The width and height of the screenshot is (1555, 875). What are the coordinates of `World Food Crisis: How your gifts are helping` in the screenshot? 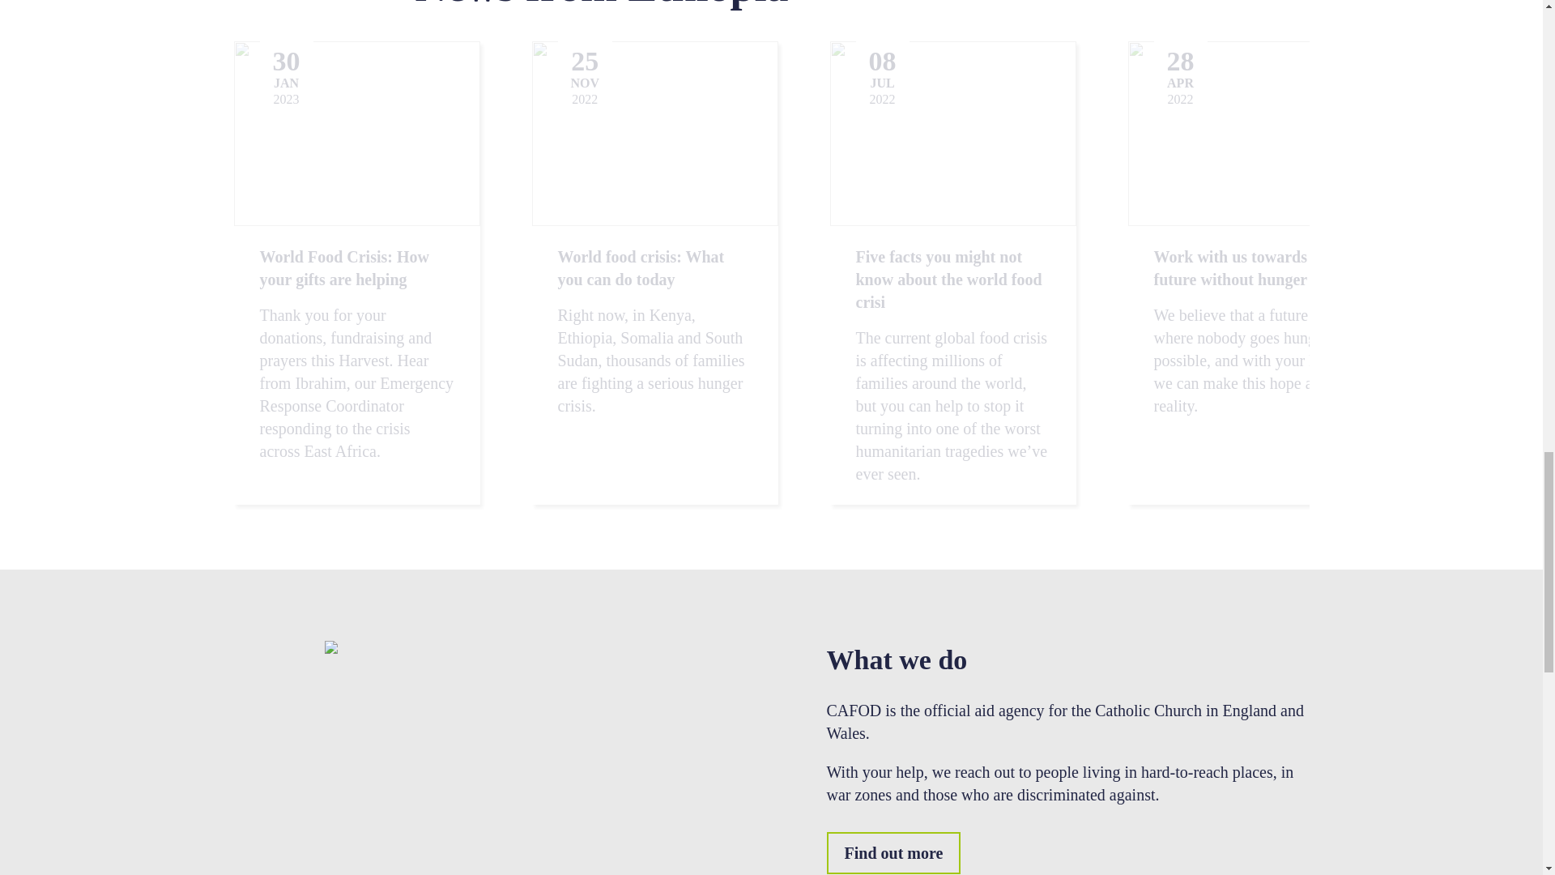 It's located at (343, 267).